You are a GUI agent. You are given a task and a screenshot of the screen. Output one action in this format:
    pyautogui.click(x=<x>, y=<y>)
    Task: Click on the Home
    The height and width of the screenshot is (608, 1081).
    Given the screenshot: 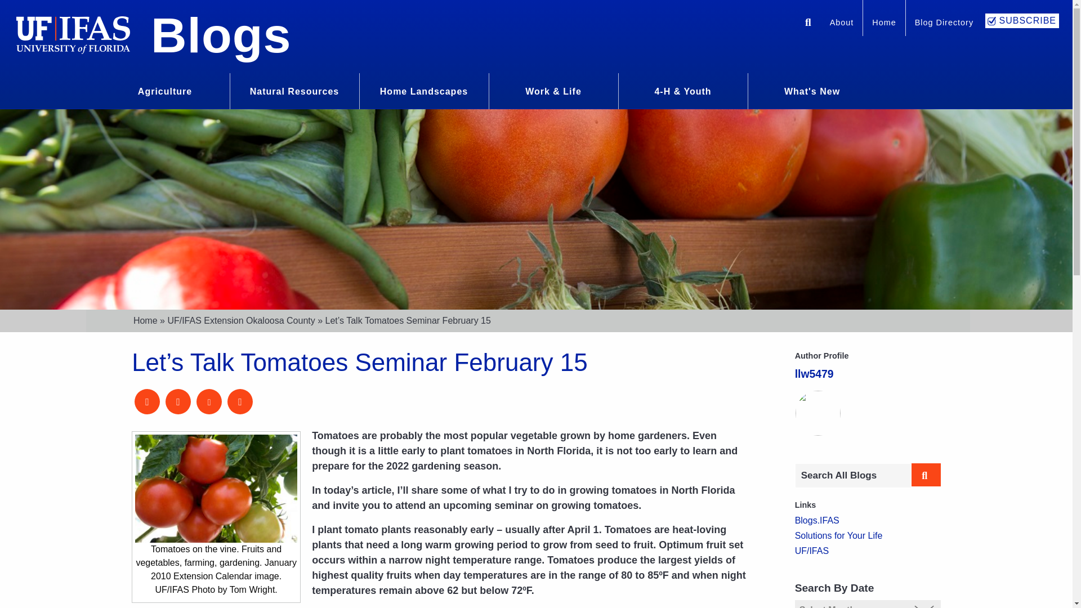 What is the action you would take?
    pyautogui.click(x=884, y=24)
    